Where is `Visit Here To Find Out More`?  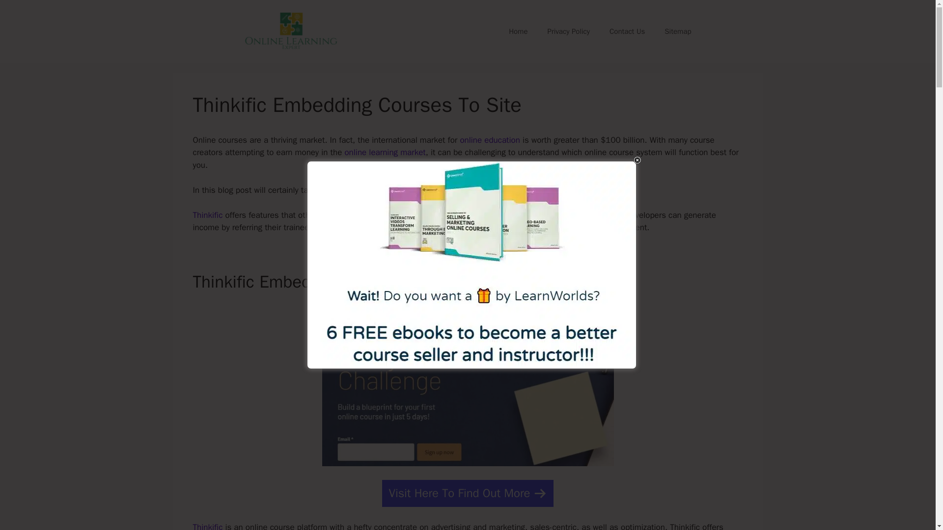 Visit Here To Find Out More is located at coordinates (467, 493).